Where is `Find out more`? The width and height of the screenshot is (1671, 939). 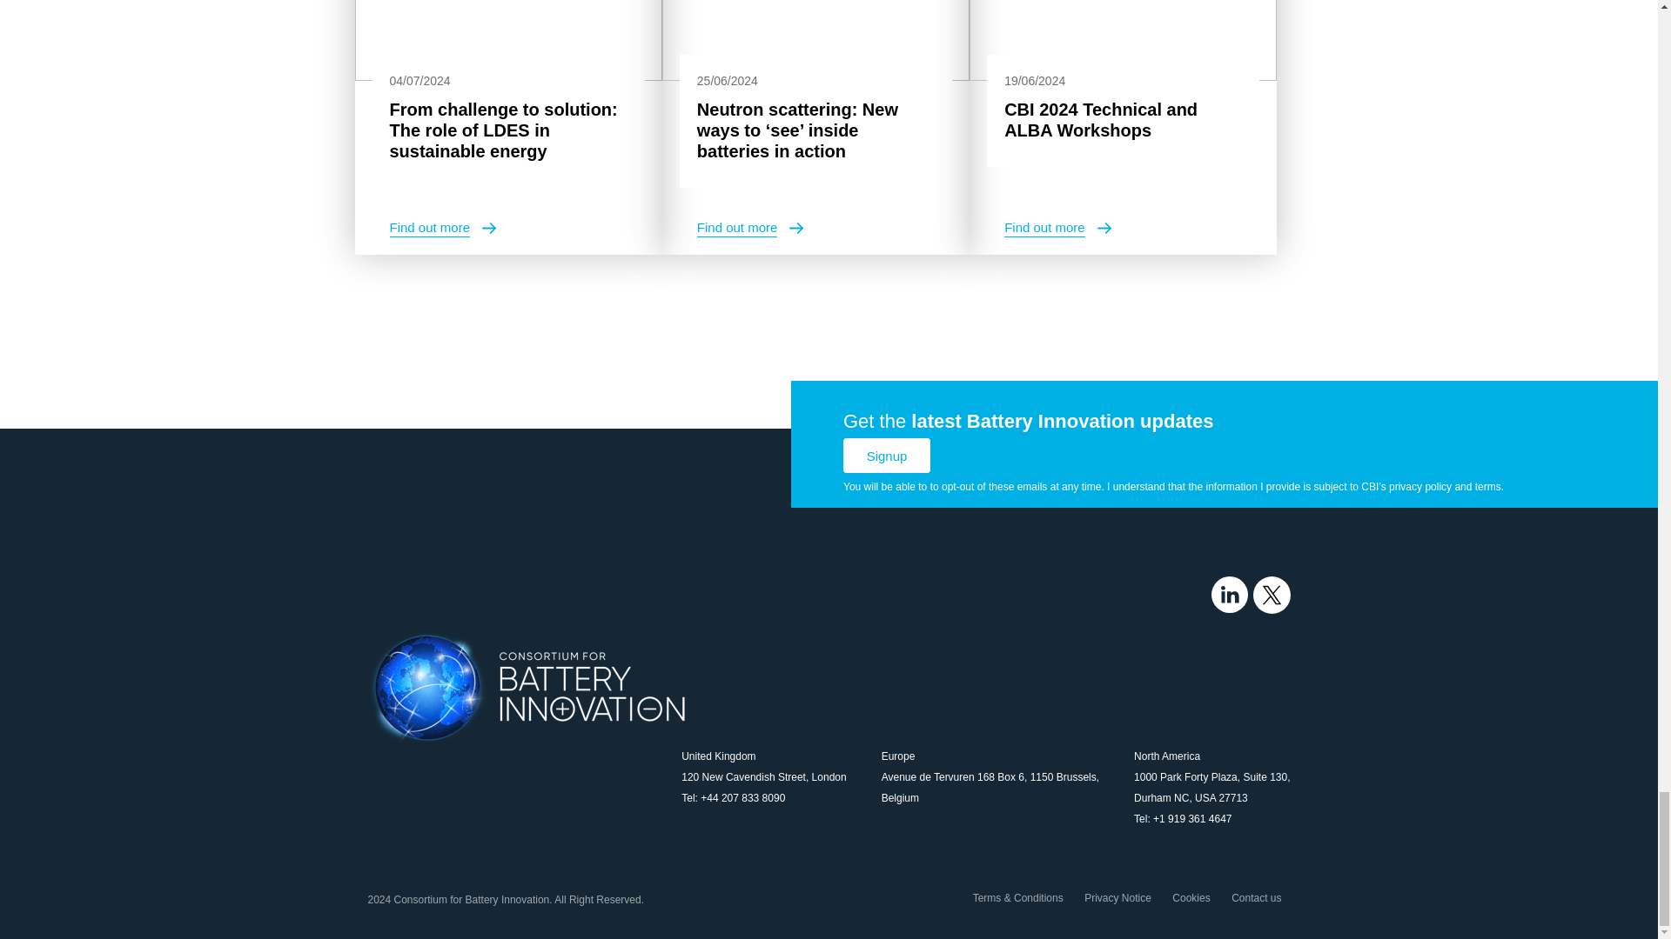
Find out more is located at coordinates (750, 228).